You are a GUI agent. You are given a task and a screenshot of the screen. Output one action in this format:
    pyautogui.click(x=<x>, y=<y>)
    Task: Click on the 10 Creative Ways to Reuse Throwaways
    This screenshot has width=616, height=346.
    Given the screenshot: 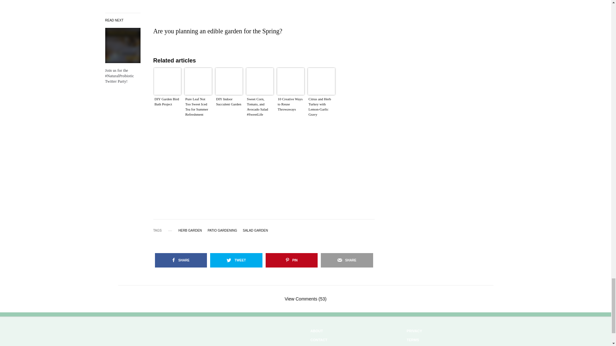 What is the action you would take?
    pyautogui.click(x=291, y=108)
    